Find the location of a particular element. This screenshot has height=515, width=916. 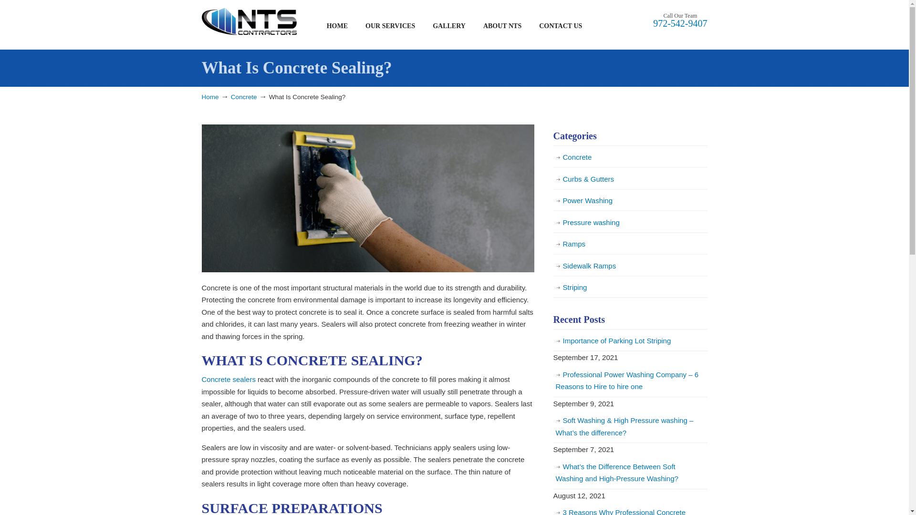

Home is located at coordinates (210, 96).